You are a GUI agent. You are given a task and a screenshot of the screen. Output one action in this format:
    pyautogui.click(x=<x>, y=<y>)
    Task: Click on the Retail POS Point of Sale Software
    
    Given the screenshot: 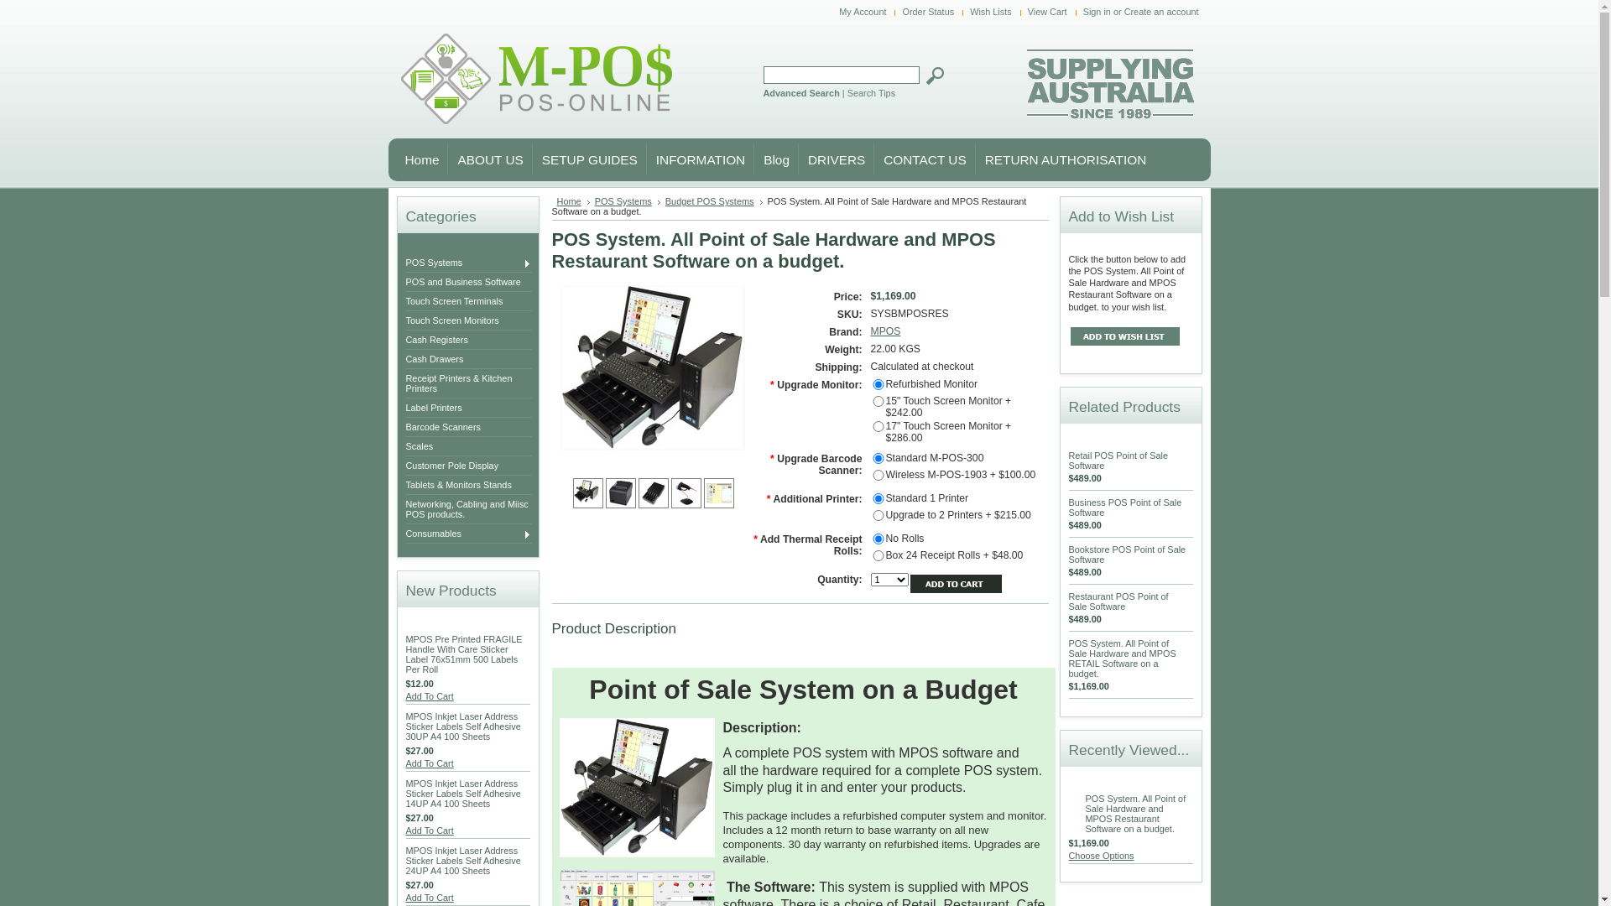 What is the action you would take?
    pyautogui.click(x=1118, y=461)
    